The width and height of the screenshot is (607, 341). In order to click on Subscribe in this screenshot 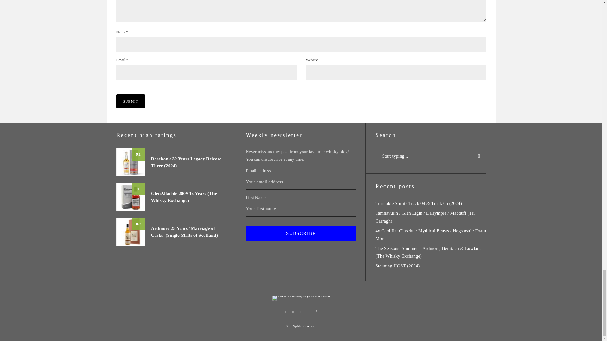, I will do `click(301, 233)`.